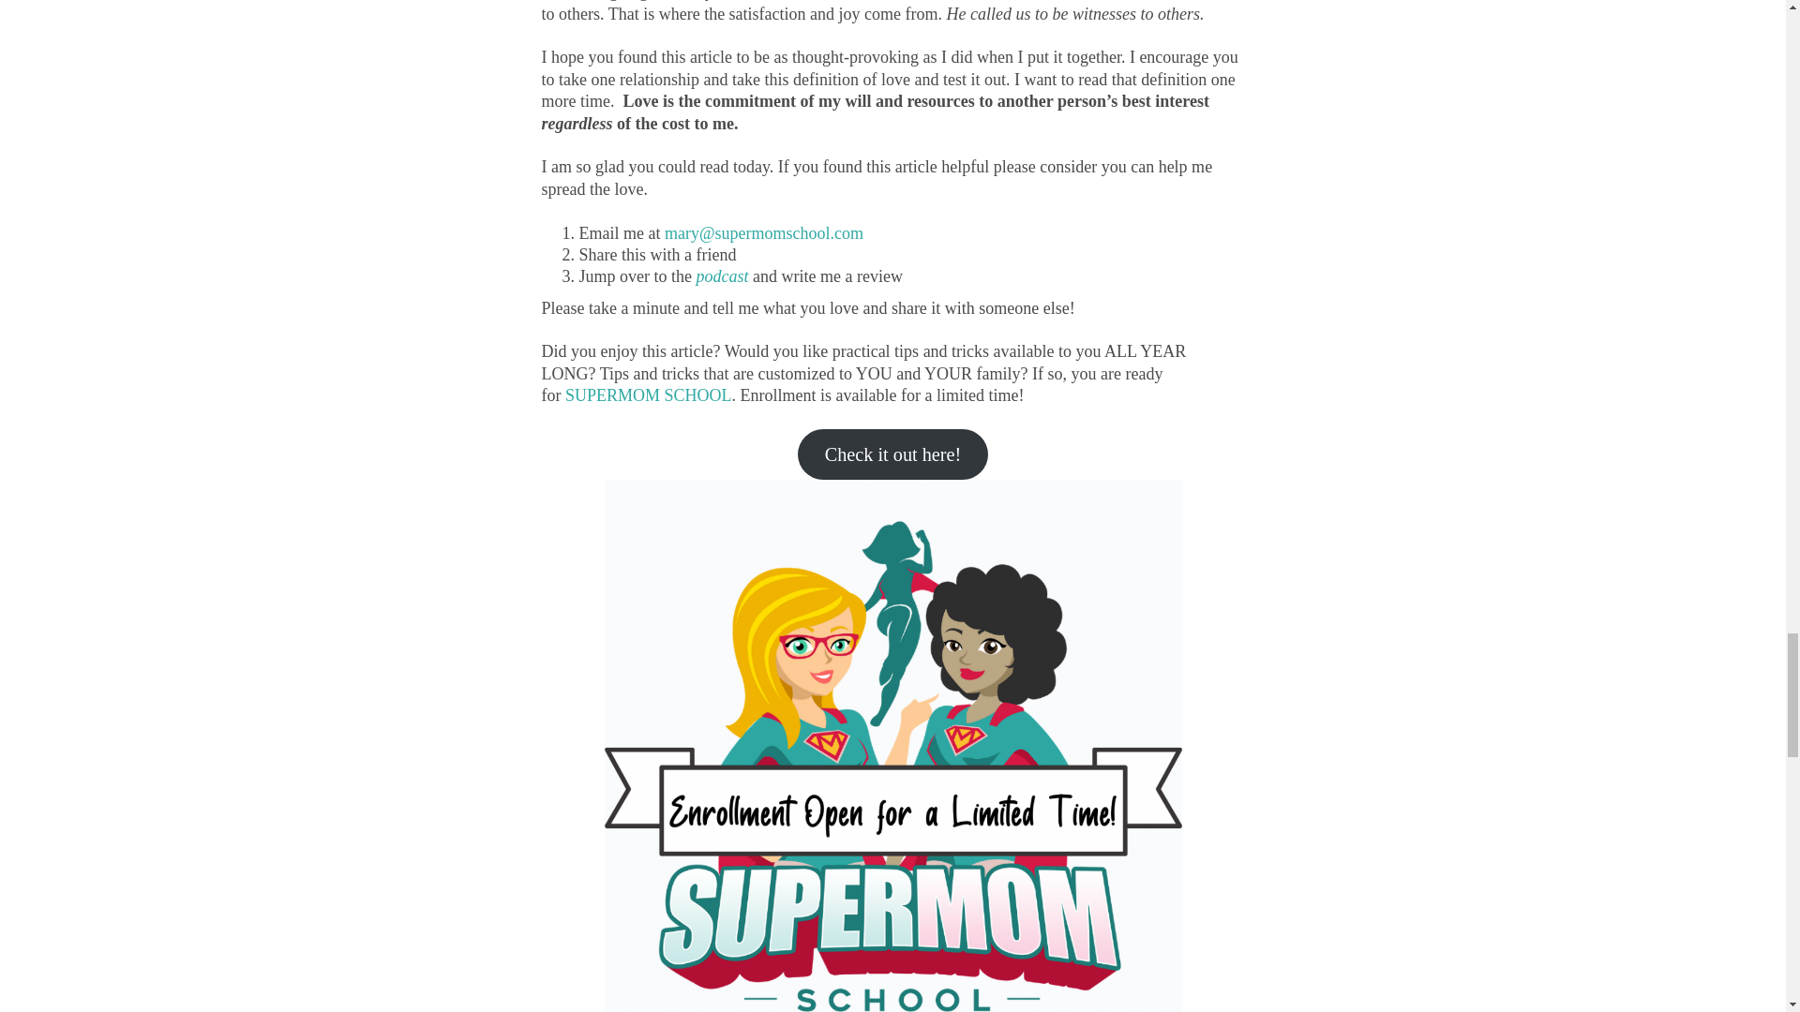 This screenshot has width=1800, height=1012. Describe the element at coordinates (892, 454) in the screenshot. I see `Check it out here!` at that location.